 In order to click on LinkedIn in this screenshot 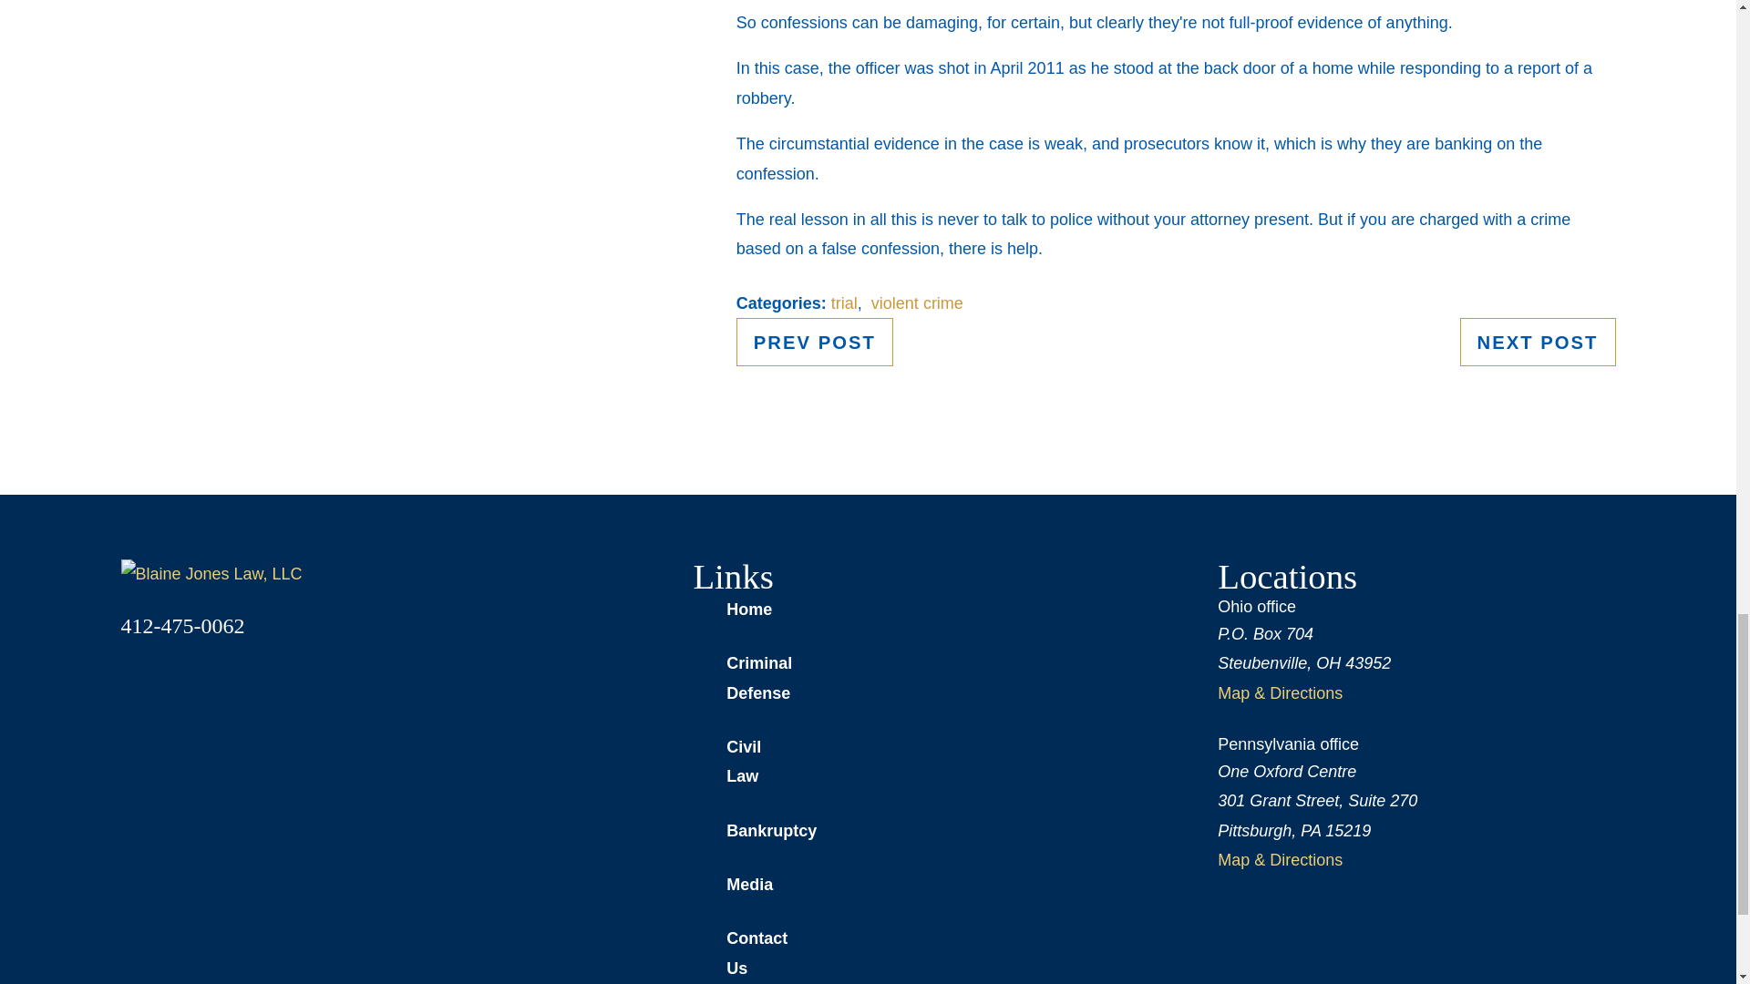, I will do `click(226, 680)`.